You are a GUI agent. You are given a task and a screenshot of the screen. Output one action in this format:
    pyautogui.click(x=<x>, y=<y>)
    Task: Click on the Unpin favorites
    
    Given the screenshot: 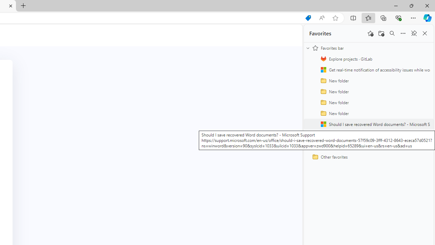 What is the action you would take?
    pyautogui.click(x=414, y=33)
    